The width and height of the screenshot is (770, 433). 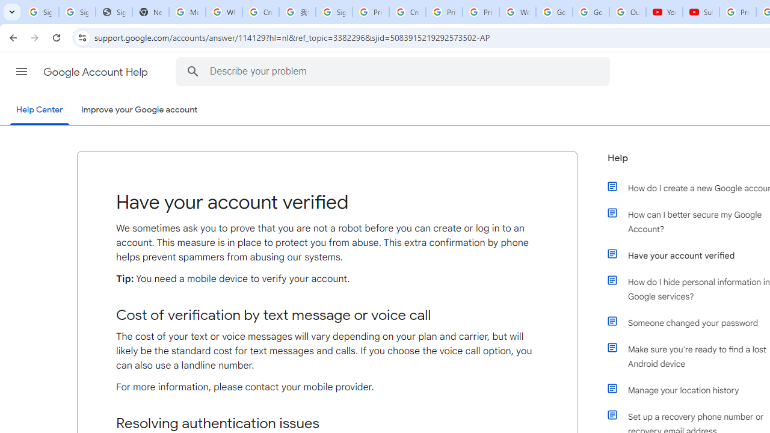 What do you see at coordinates (591, 12) in the screenshot?
I see `Google Account` at bounding box center [591, 12].